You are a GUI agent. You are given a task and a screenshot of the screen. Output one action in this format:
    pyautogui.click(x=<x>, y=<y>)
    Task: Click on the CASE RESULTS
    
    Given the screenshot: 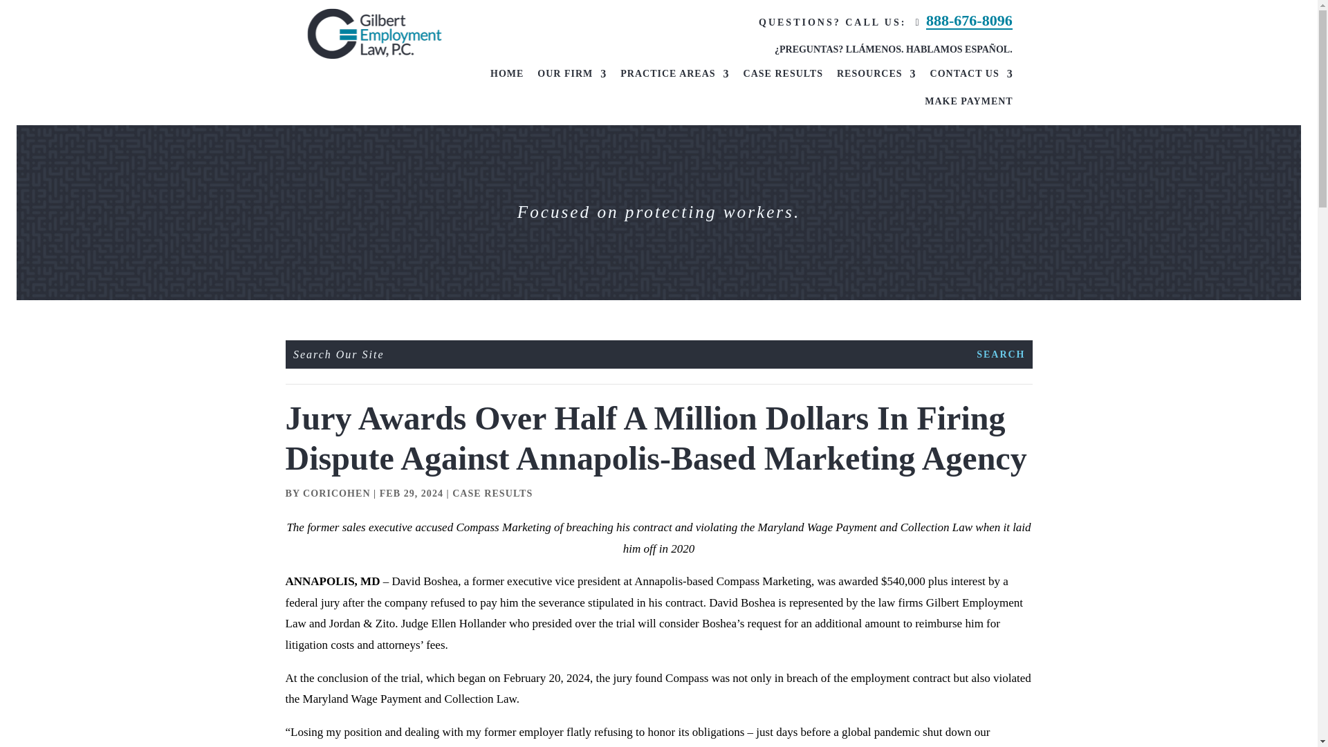 What is the action you would take?
    pyautogui.click(x=783, y=77)
    